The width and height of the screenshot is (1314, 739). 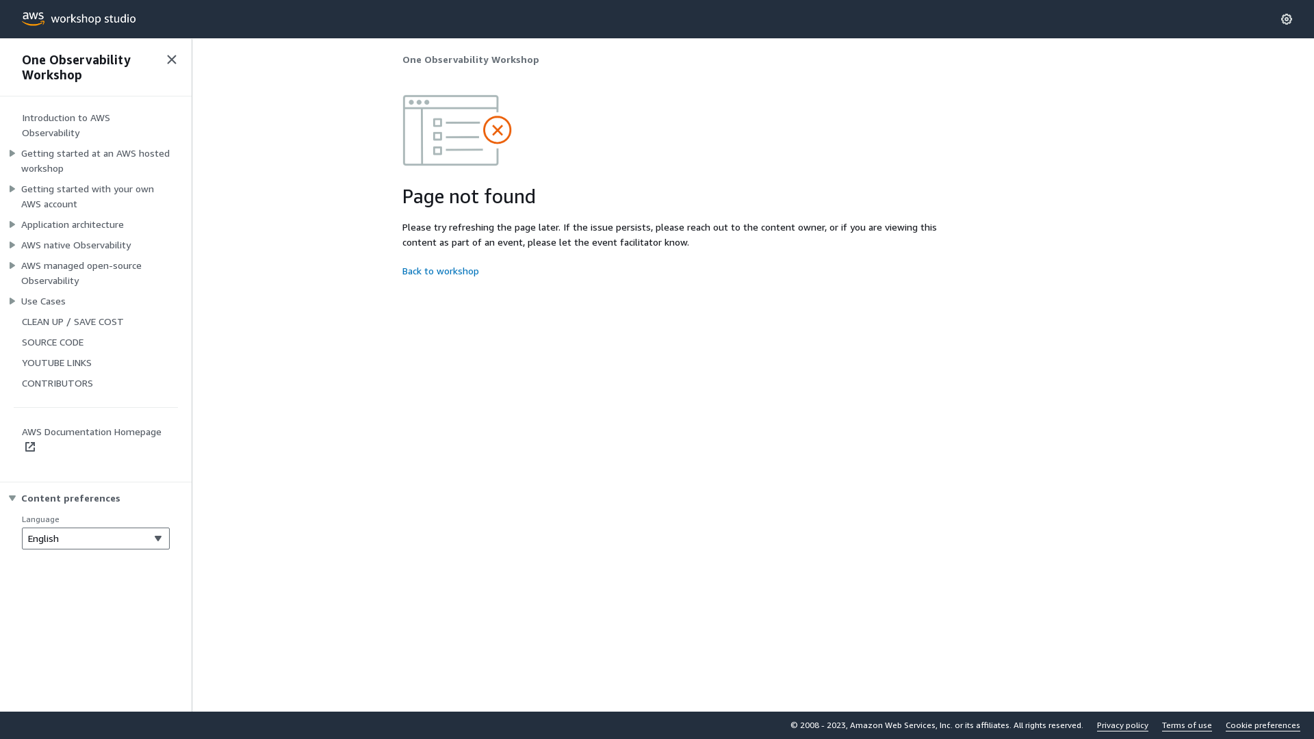 What do you see at coordinates (57, 383) in the screenshot?
I see `CONTRIBUTORS` at bounding box center [57, 383].